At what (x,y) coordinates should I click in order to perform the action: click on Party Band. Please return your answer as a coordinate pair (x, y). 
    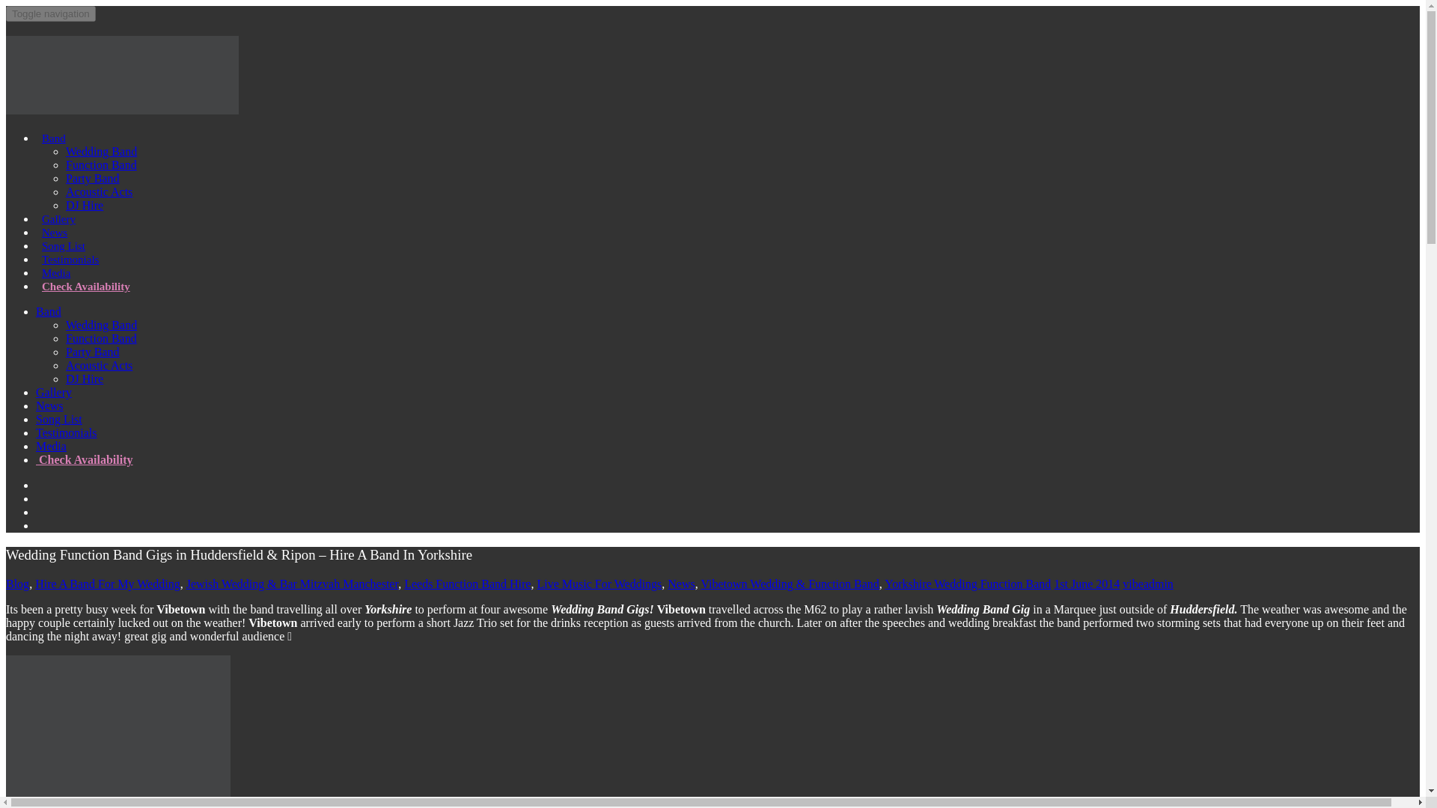
    Looking at the image, I should click on (93, 352).